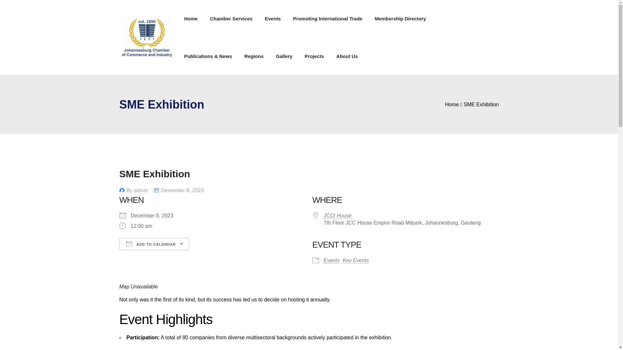 This screenshot has width=623, height=350. I want to click on Promoting International Trade, so click(327, 18).